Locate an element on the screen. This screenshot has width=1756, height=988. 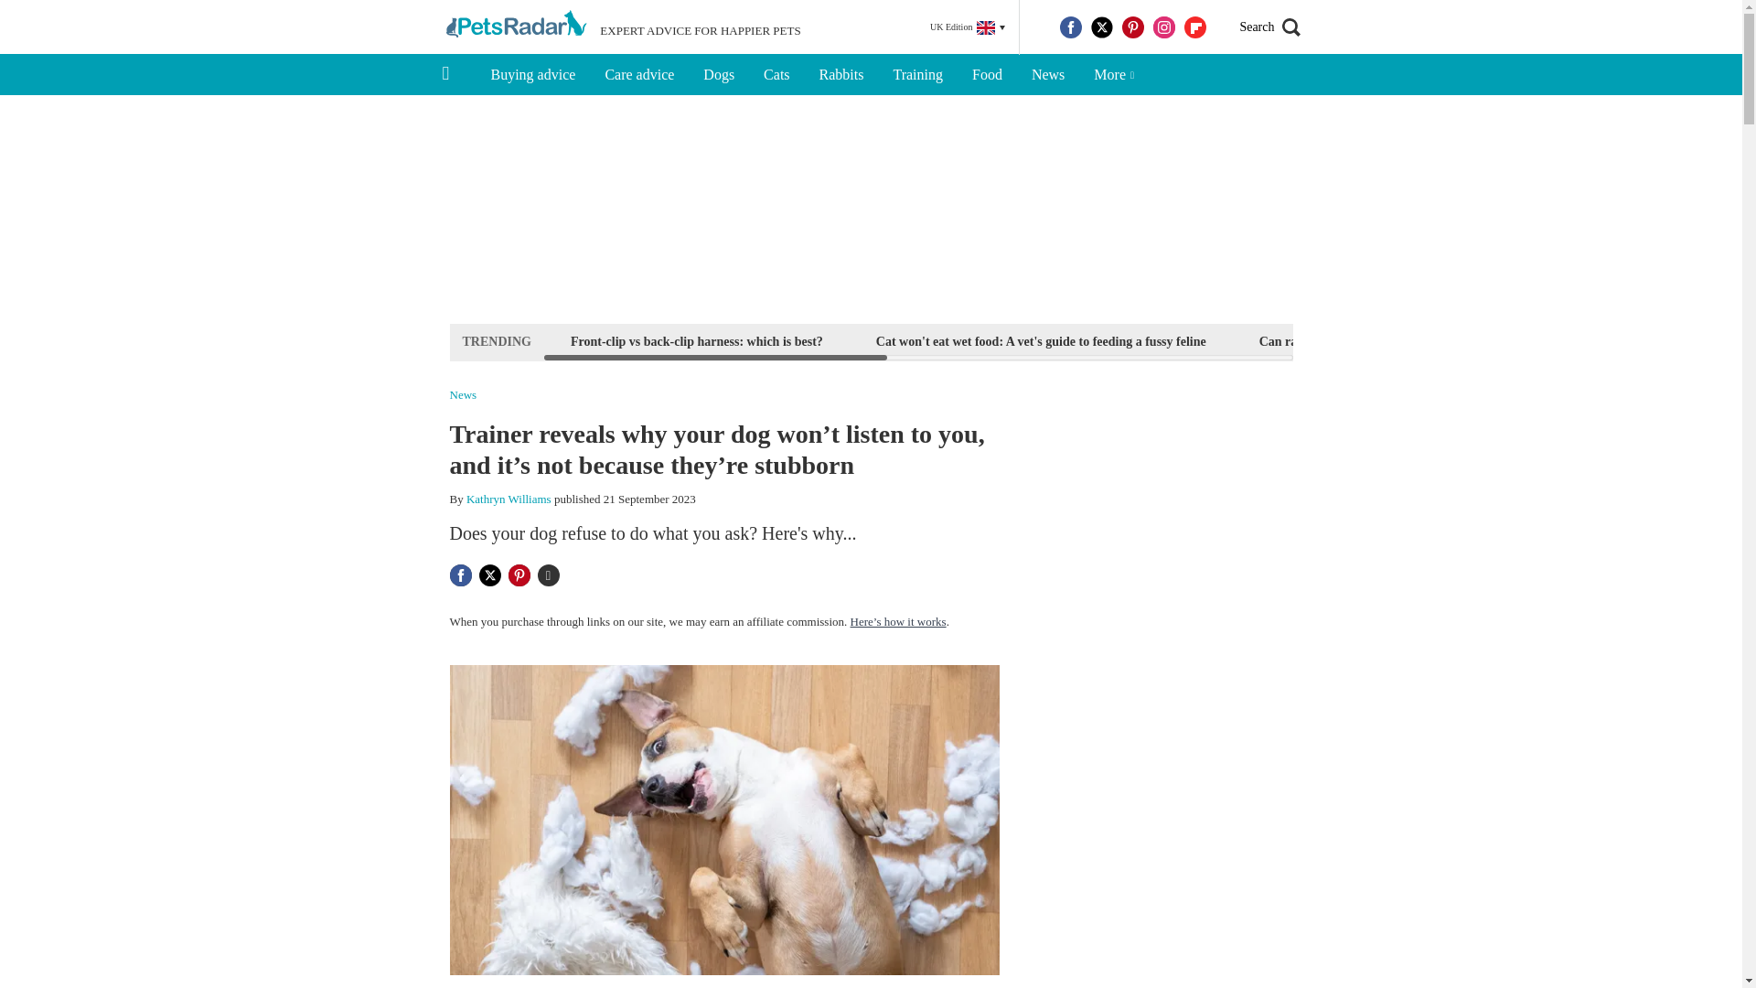
Training is located at coordinates (917, 75).